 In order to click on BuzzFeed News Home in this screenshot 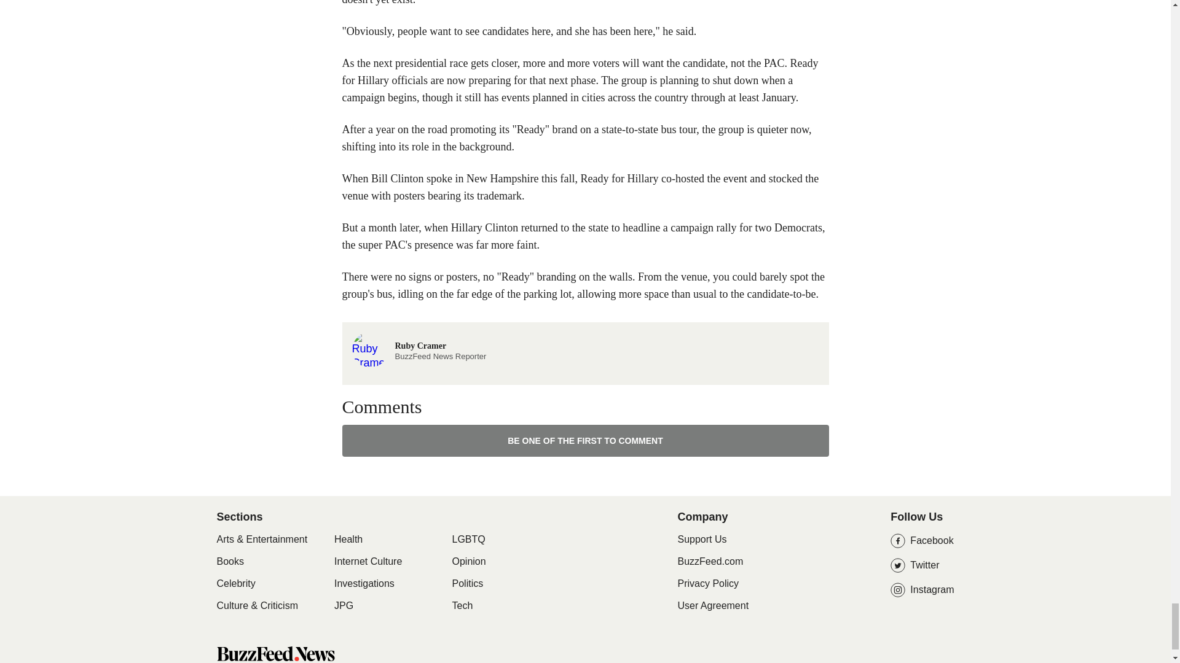, I will do `click(419, 349)`.